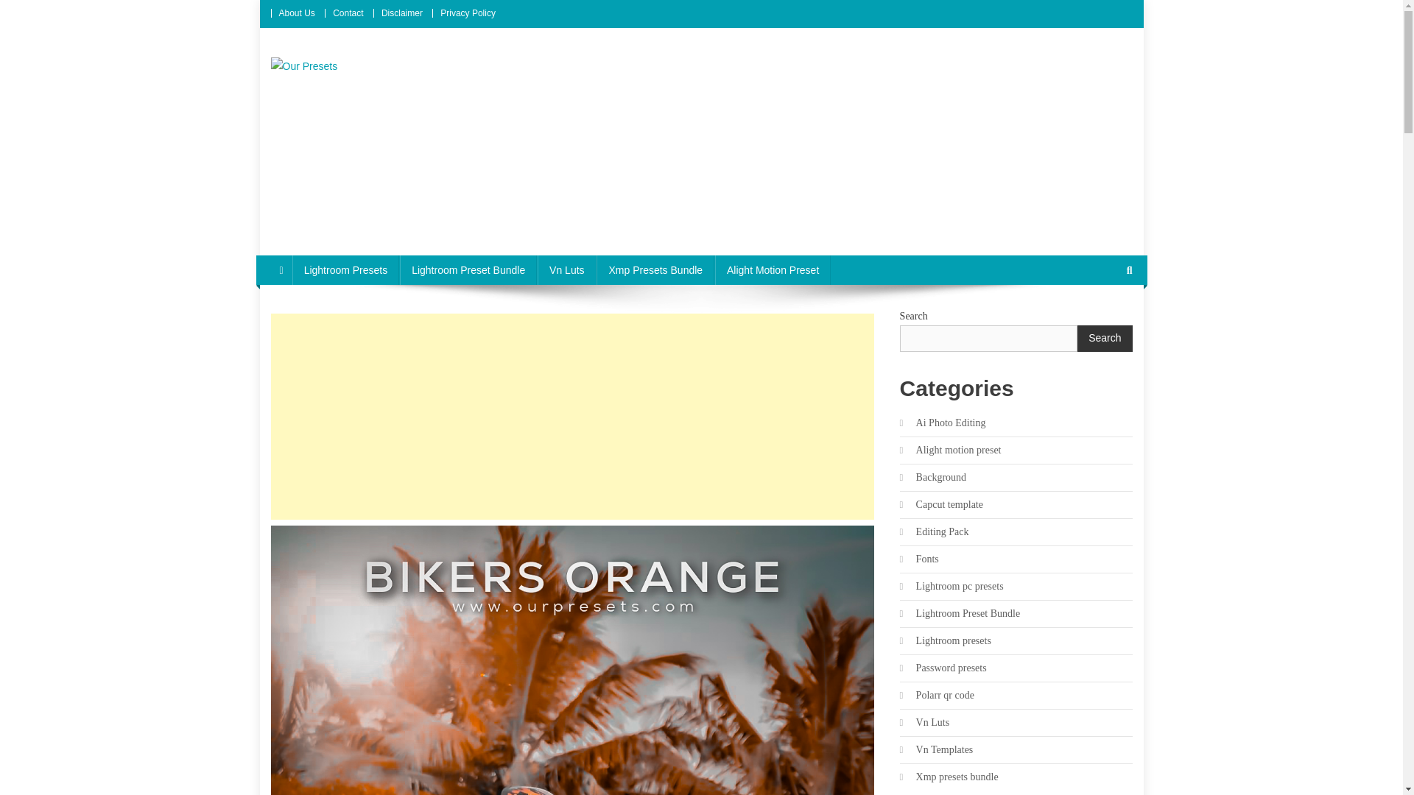 This screenshot has height=795, width=1414. What do you see at coordinates (402, 13) in the screenshot?
I see `Disclaimer` at bounding box center [402, 13].